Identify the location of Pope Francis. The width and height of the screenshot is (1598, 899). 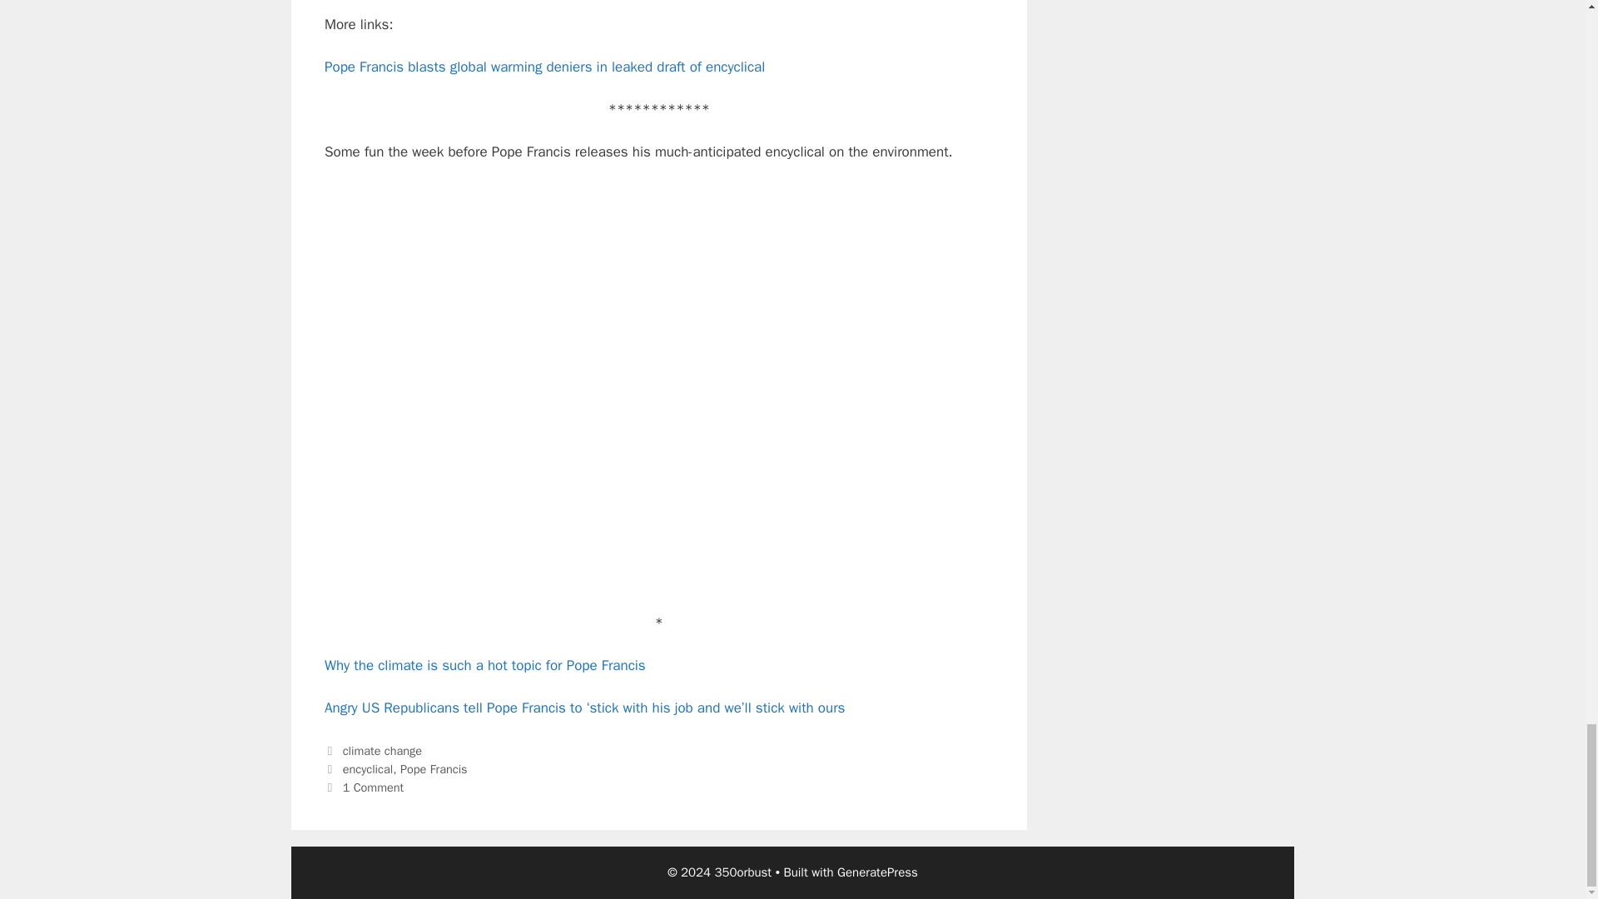
(434, 769).